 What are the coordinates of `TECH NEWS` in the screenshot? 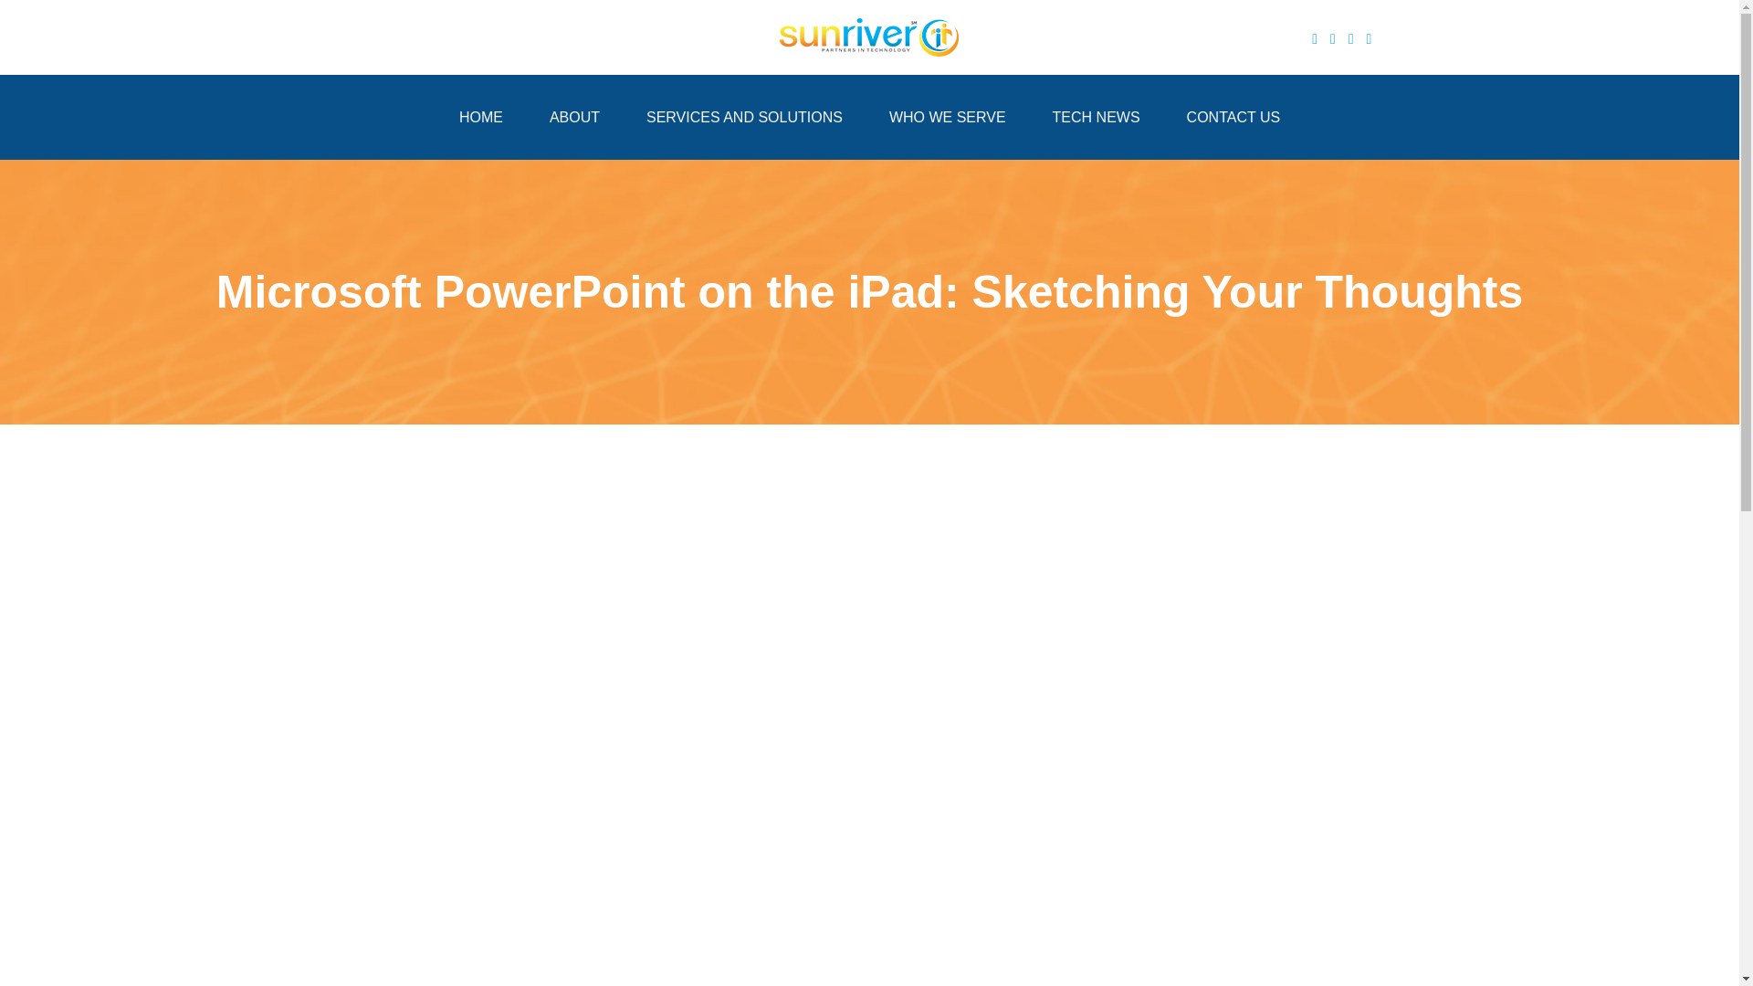 It's located at (1097, 117).